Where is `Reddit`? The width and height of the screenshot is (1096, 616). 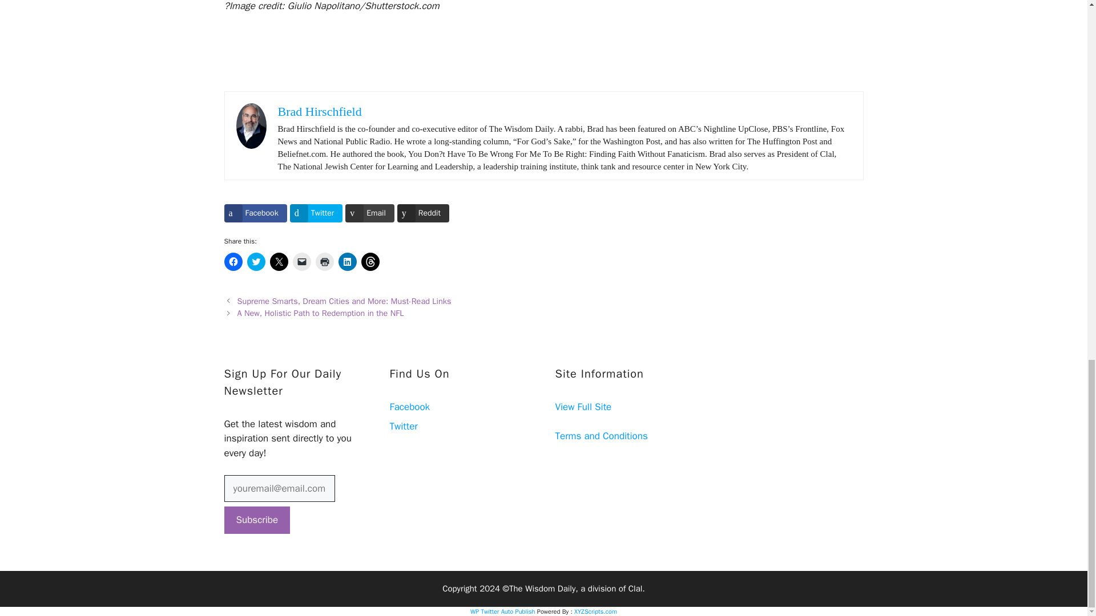
Reddit is located at coordinates (423, 213).